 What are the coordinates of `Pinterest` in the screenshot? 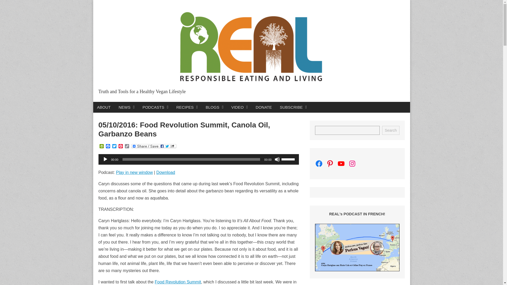 It's located at (120, 146).